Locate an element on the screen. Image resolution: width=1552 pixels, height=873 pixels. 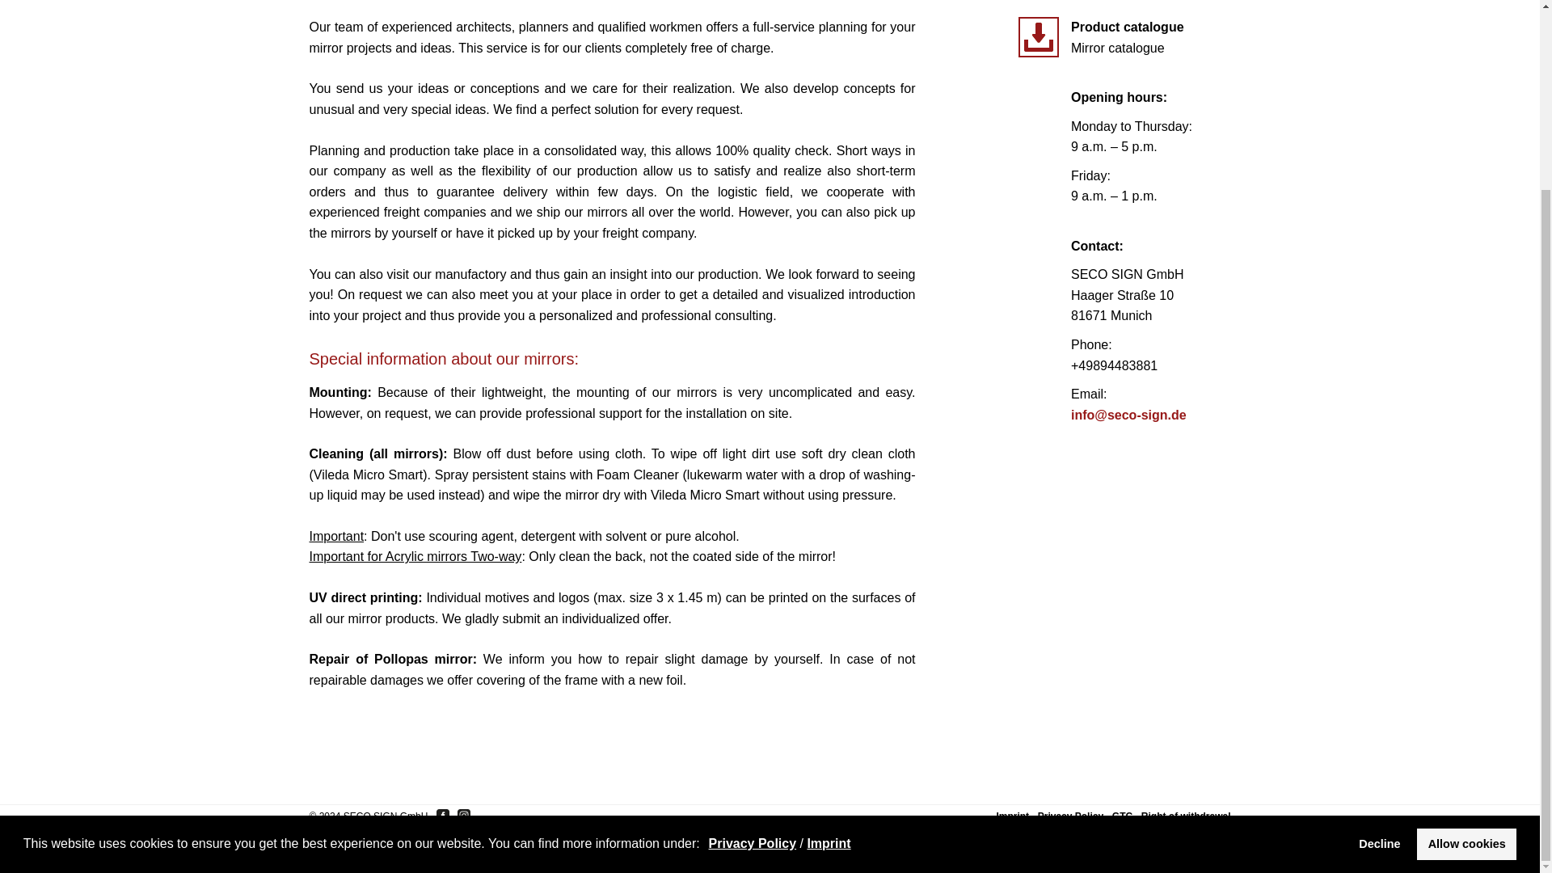
Right of withdrawal is located at coordinates (1185, 816).